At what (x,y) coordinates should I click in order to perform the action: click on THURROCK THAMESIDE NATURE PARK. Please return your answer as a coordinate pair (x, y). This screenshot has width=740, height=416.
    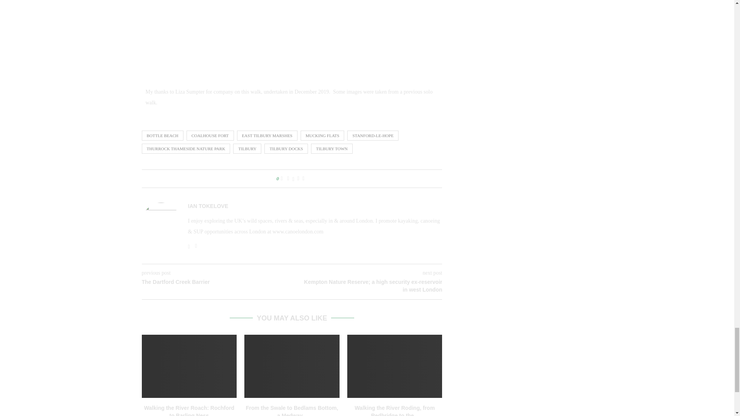
    Looking at the image, I should click on (186, 148).